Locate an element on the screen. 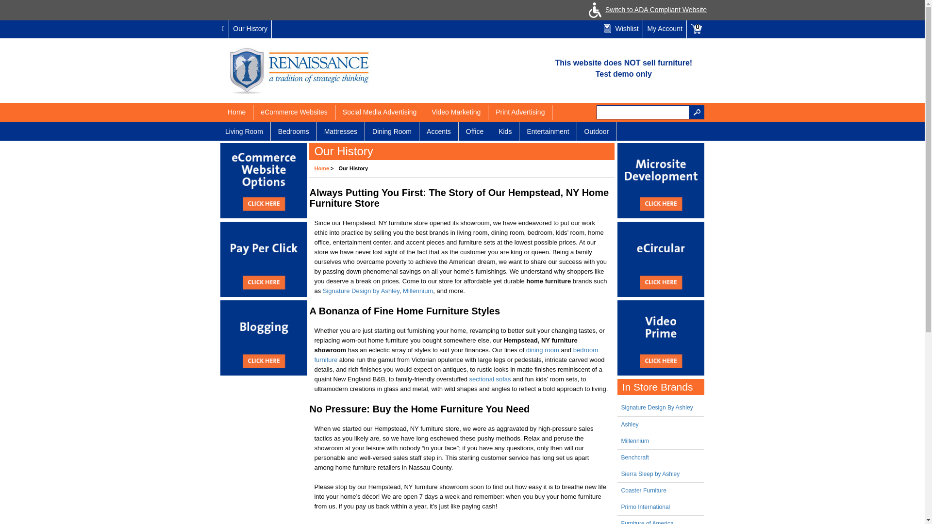 The height and width of the screenshot is (524, 932). Visit our Home is located at coordinates (223, 29).